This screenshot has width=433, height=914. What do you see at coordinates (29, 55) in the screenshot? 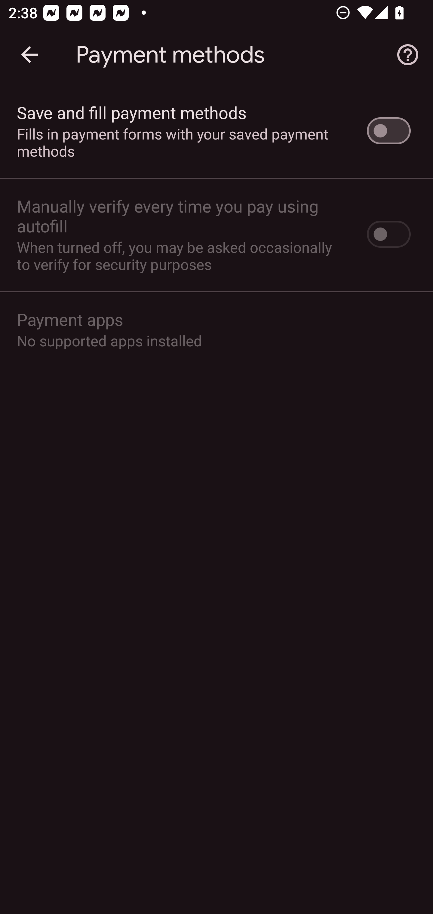
I see `Navigate up` at bounding box center [29, 55].